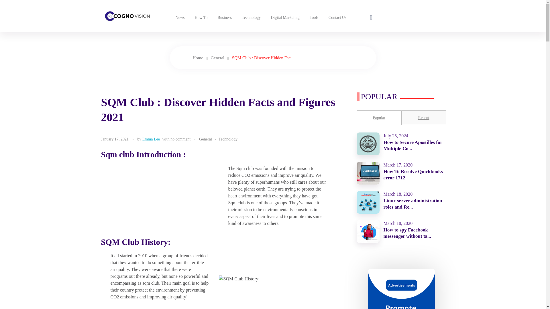  What do you see at coordinates (407, 233) in the screenshot?
I see `How to spy Facebook messenger without ta...` at bounding box center [407, 233].